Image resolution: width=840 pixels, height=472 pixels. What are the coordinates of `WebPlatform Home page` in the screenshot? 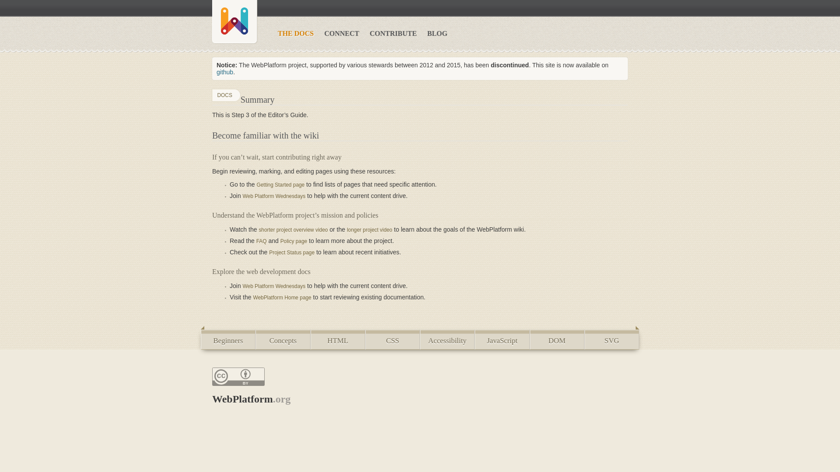 It's located at (282, 297).